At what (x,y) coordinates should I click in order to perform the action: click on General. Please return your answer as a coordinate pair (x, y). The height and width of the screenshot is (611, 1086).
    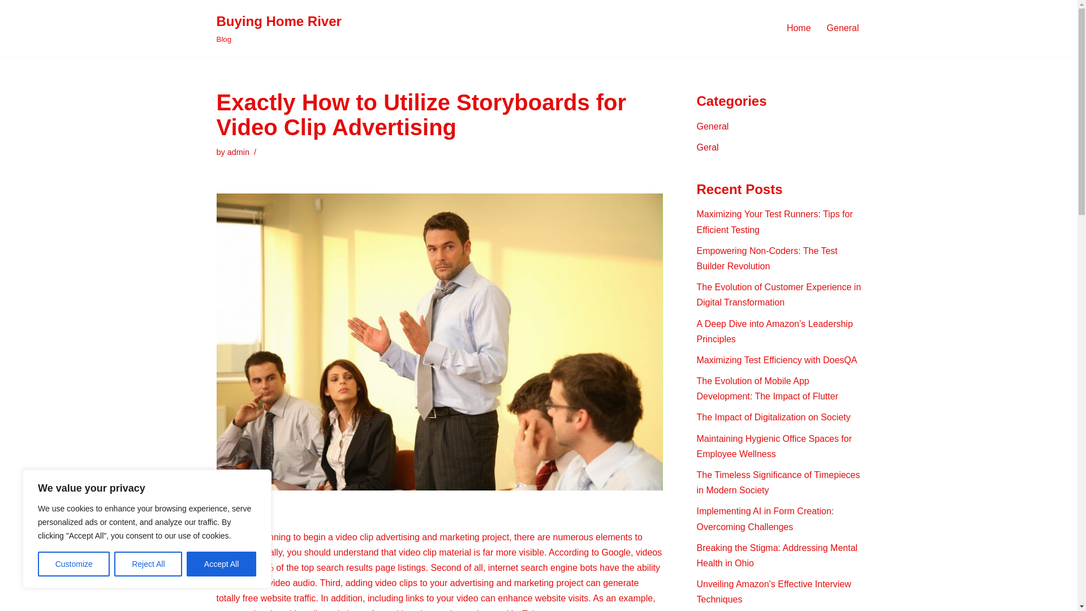
    Looking at the image, I should click on (843, 27).